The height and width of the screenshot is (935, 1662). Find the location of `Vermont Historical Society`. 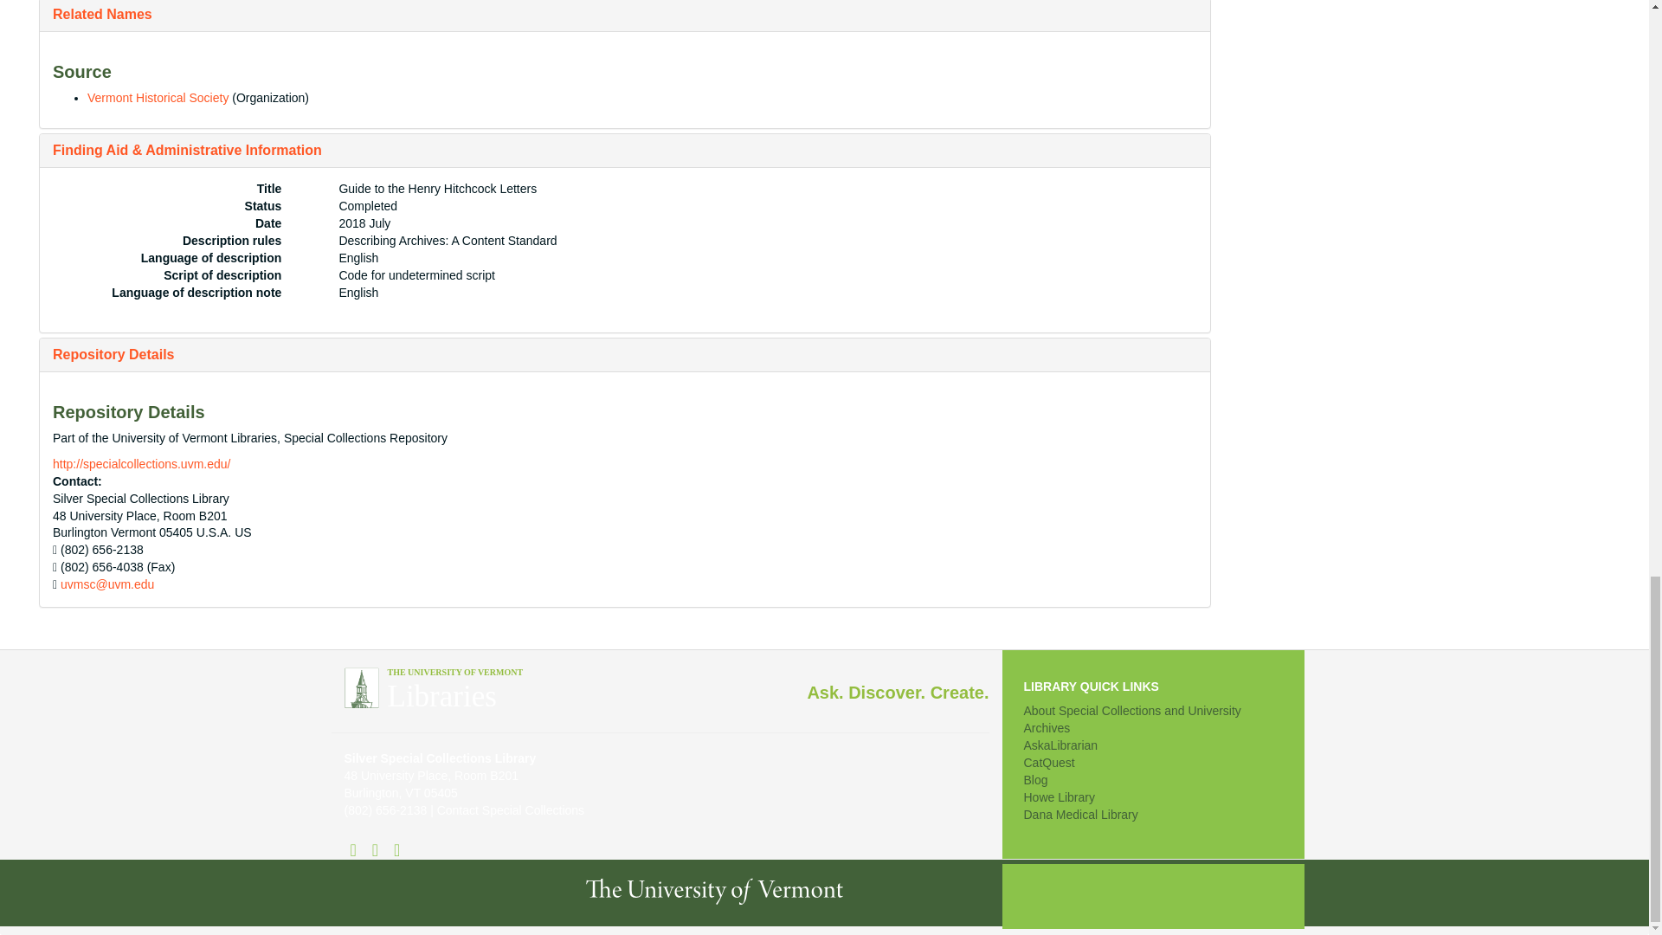

Vermont Historical Society is located at coordinates (158, 97).